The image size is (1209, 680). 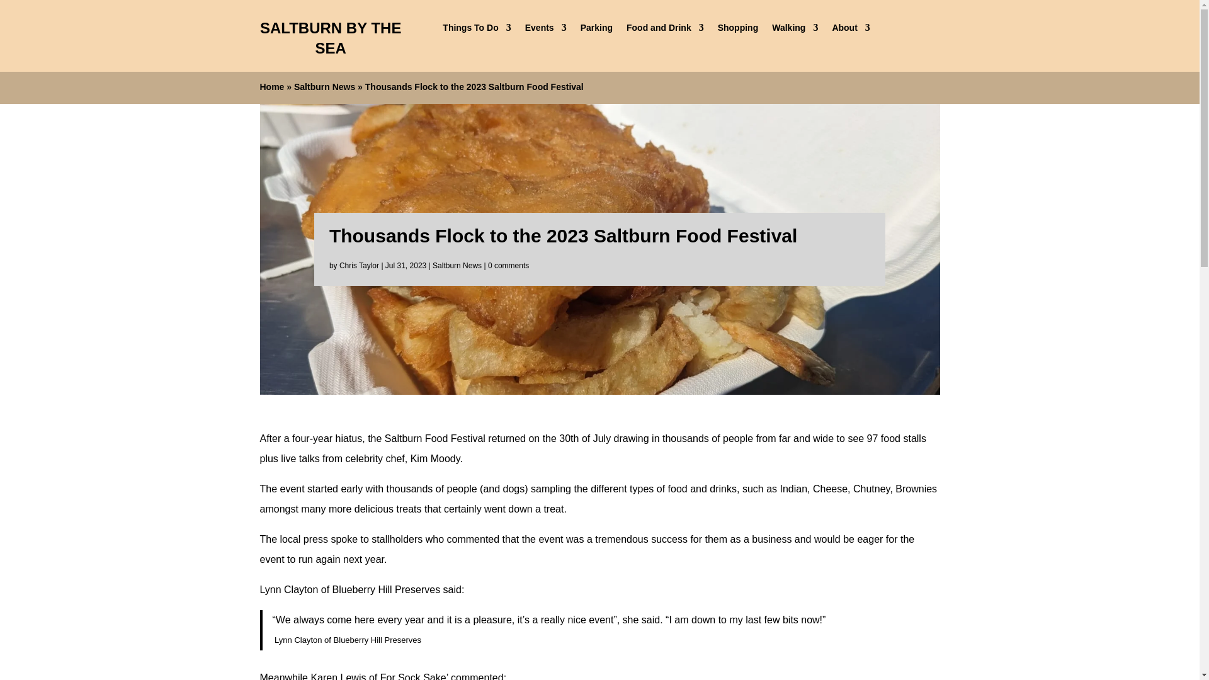 What do you see at coordinates (545, 30) in the screenshot?
I see `Events` at bounding box center [545, 30].